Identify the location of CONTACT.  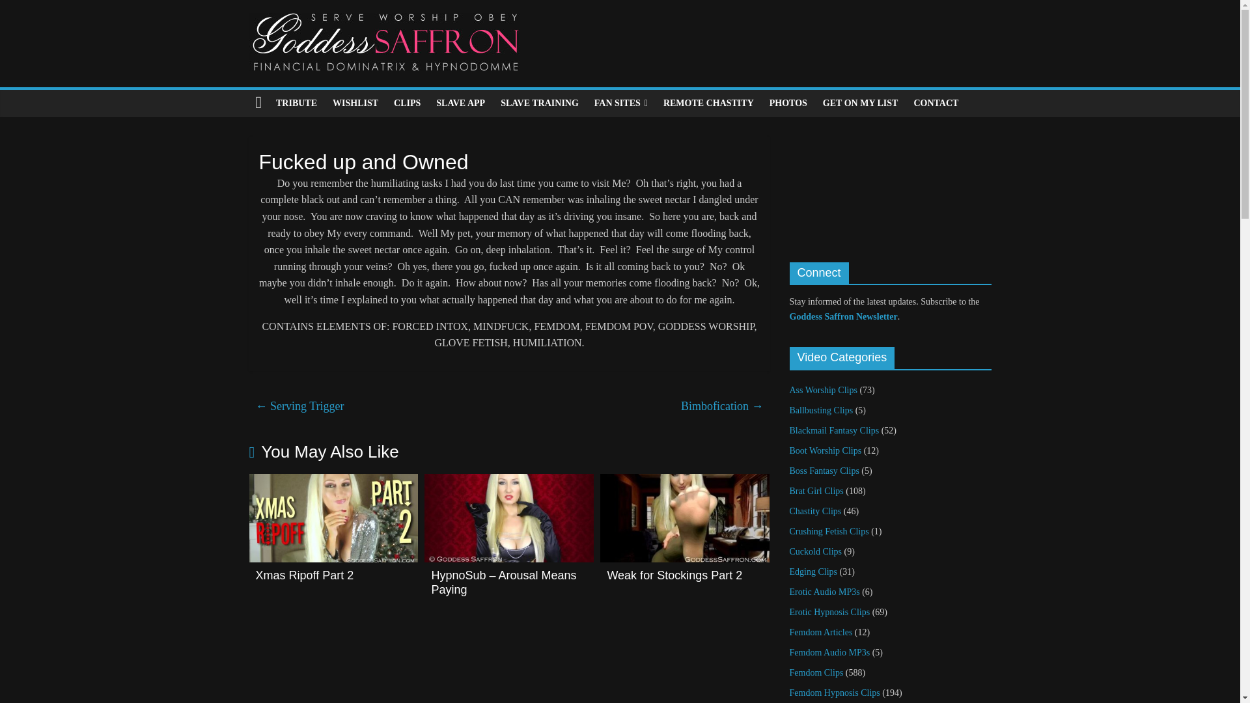
(936, 103).